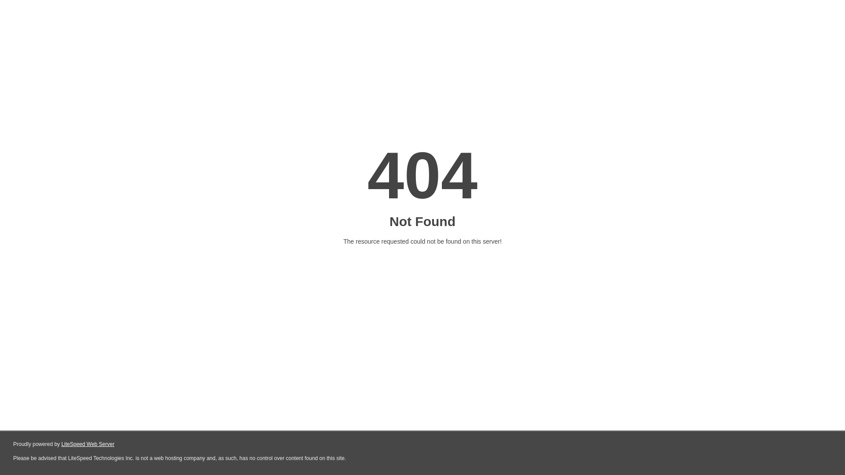  What do you see at coordinates (88, 444) in the screenshot?
I see `LiteSpeed Web Server` at bounding box center [88, 444].